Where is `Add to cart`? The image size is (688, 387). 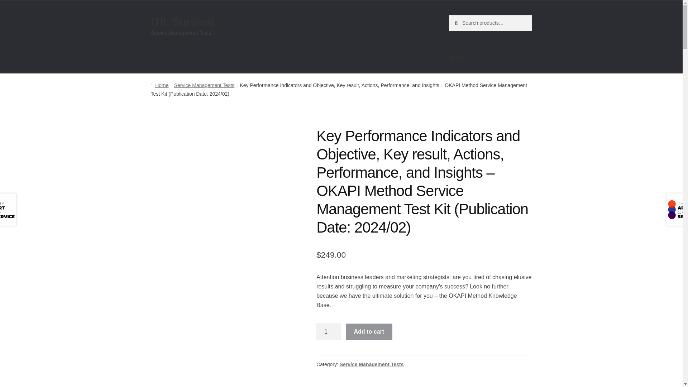 Add to cart is located at coordinates (369, 332).